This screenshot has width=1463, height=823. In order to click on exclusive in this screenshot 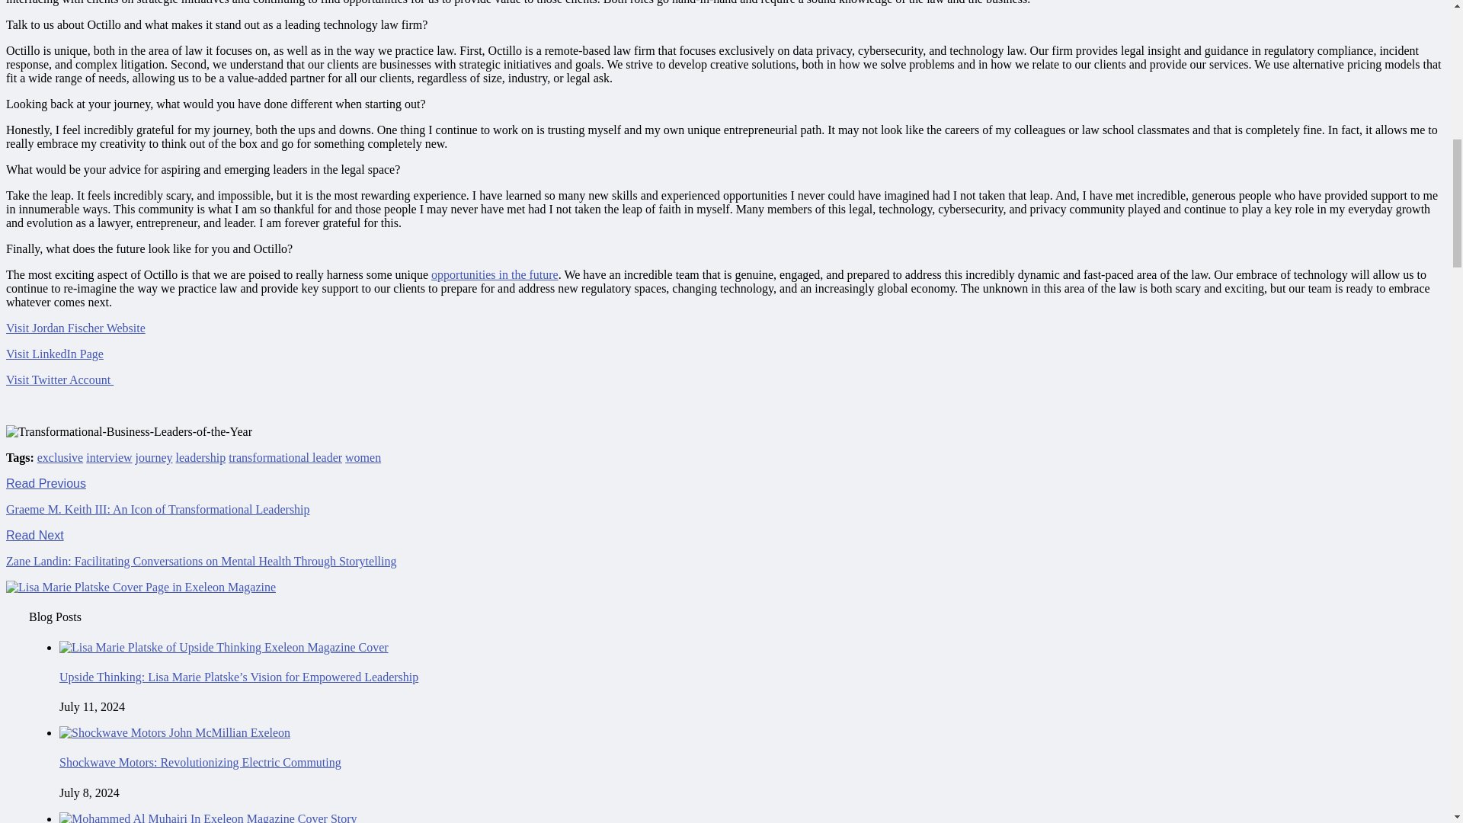, I will do `click(60, 457)`.